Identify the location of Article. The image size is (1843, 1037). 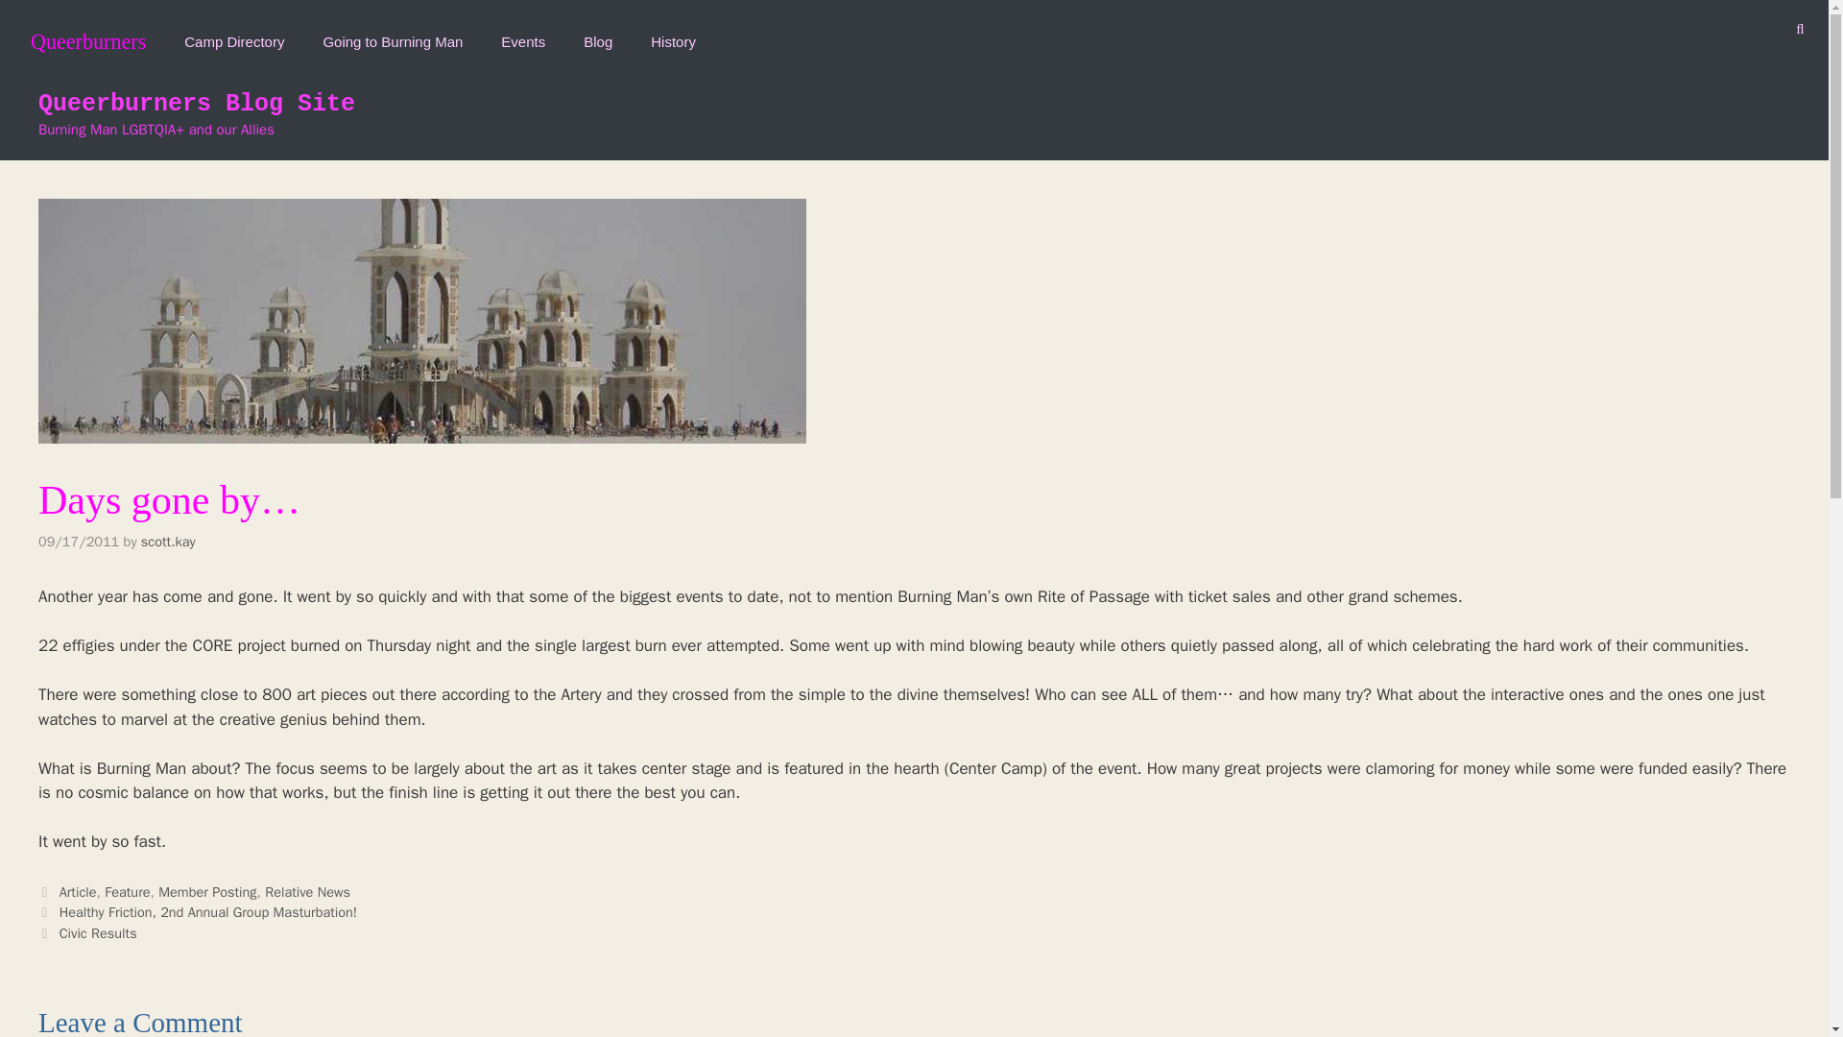
(78, 892).